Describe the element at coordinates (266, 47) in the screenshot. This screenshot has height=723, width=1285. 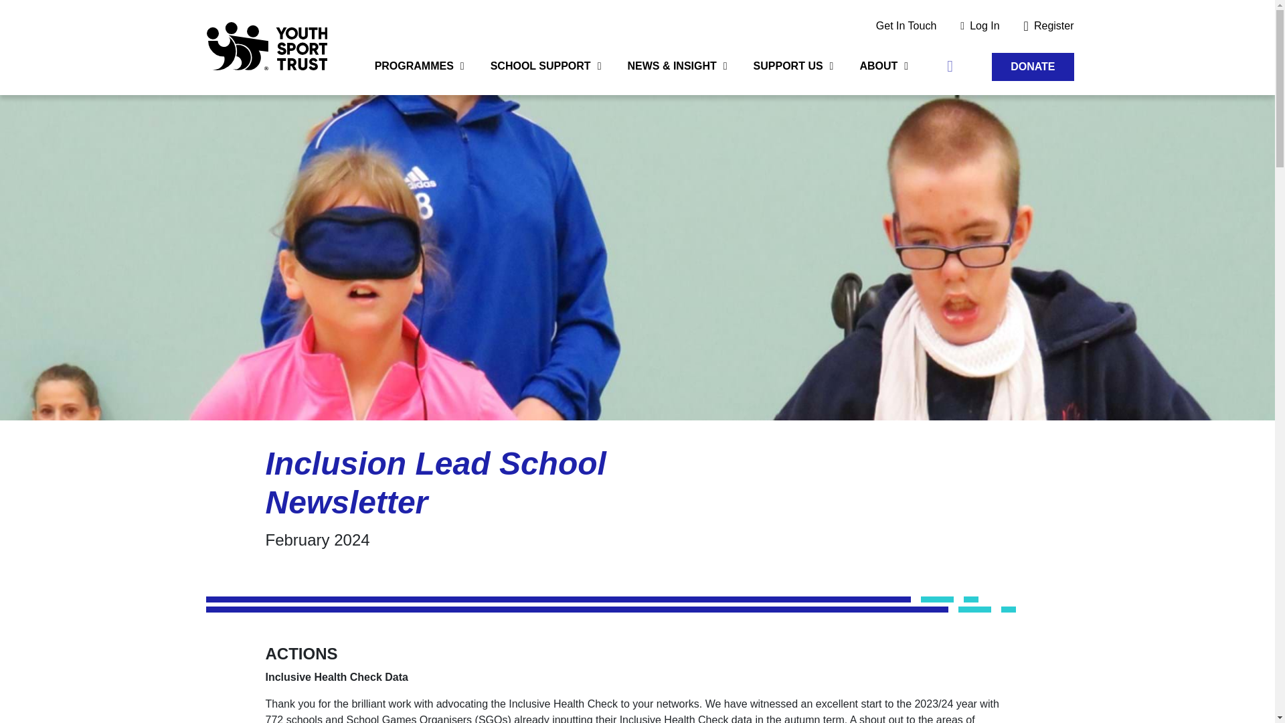
I see `Youth Sport Trust` at that location.